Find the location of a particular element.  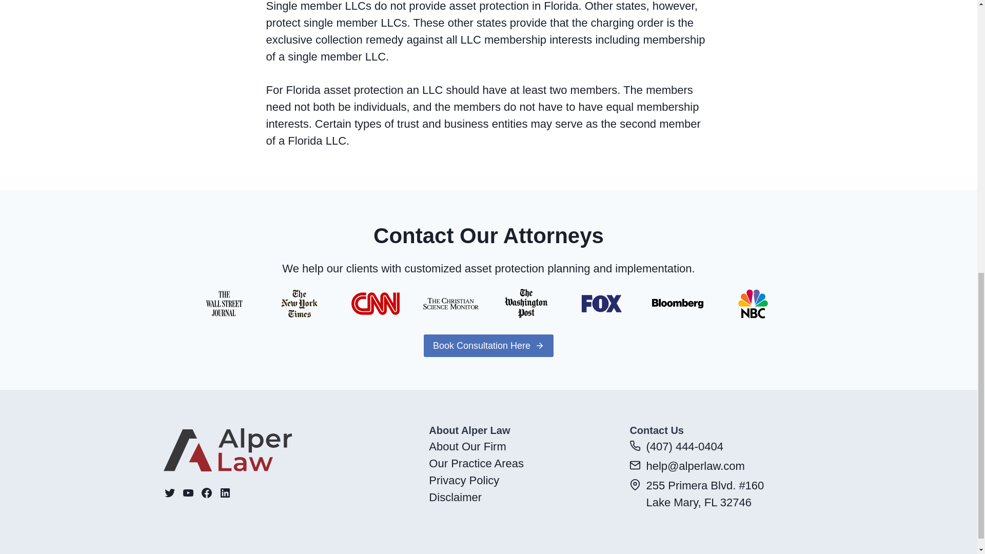

Book Consultation Here is located at coordinates (488, 346).